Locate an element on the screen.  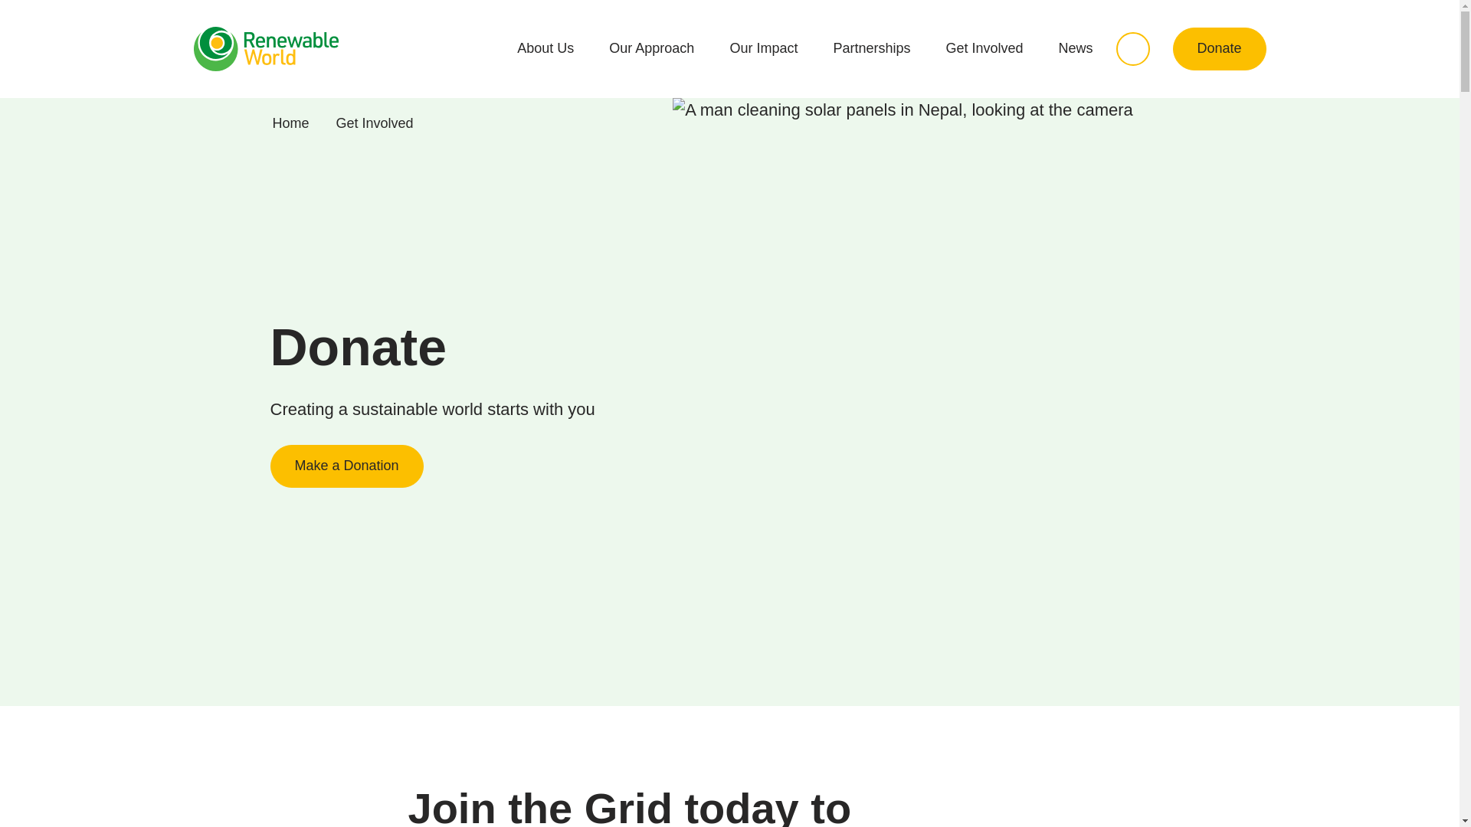
Expand or collapse a sub menu is located at coordinates (1034, 48).